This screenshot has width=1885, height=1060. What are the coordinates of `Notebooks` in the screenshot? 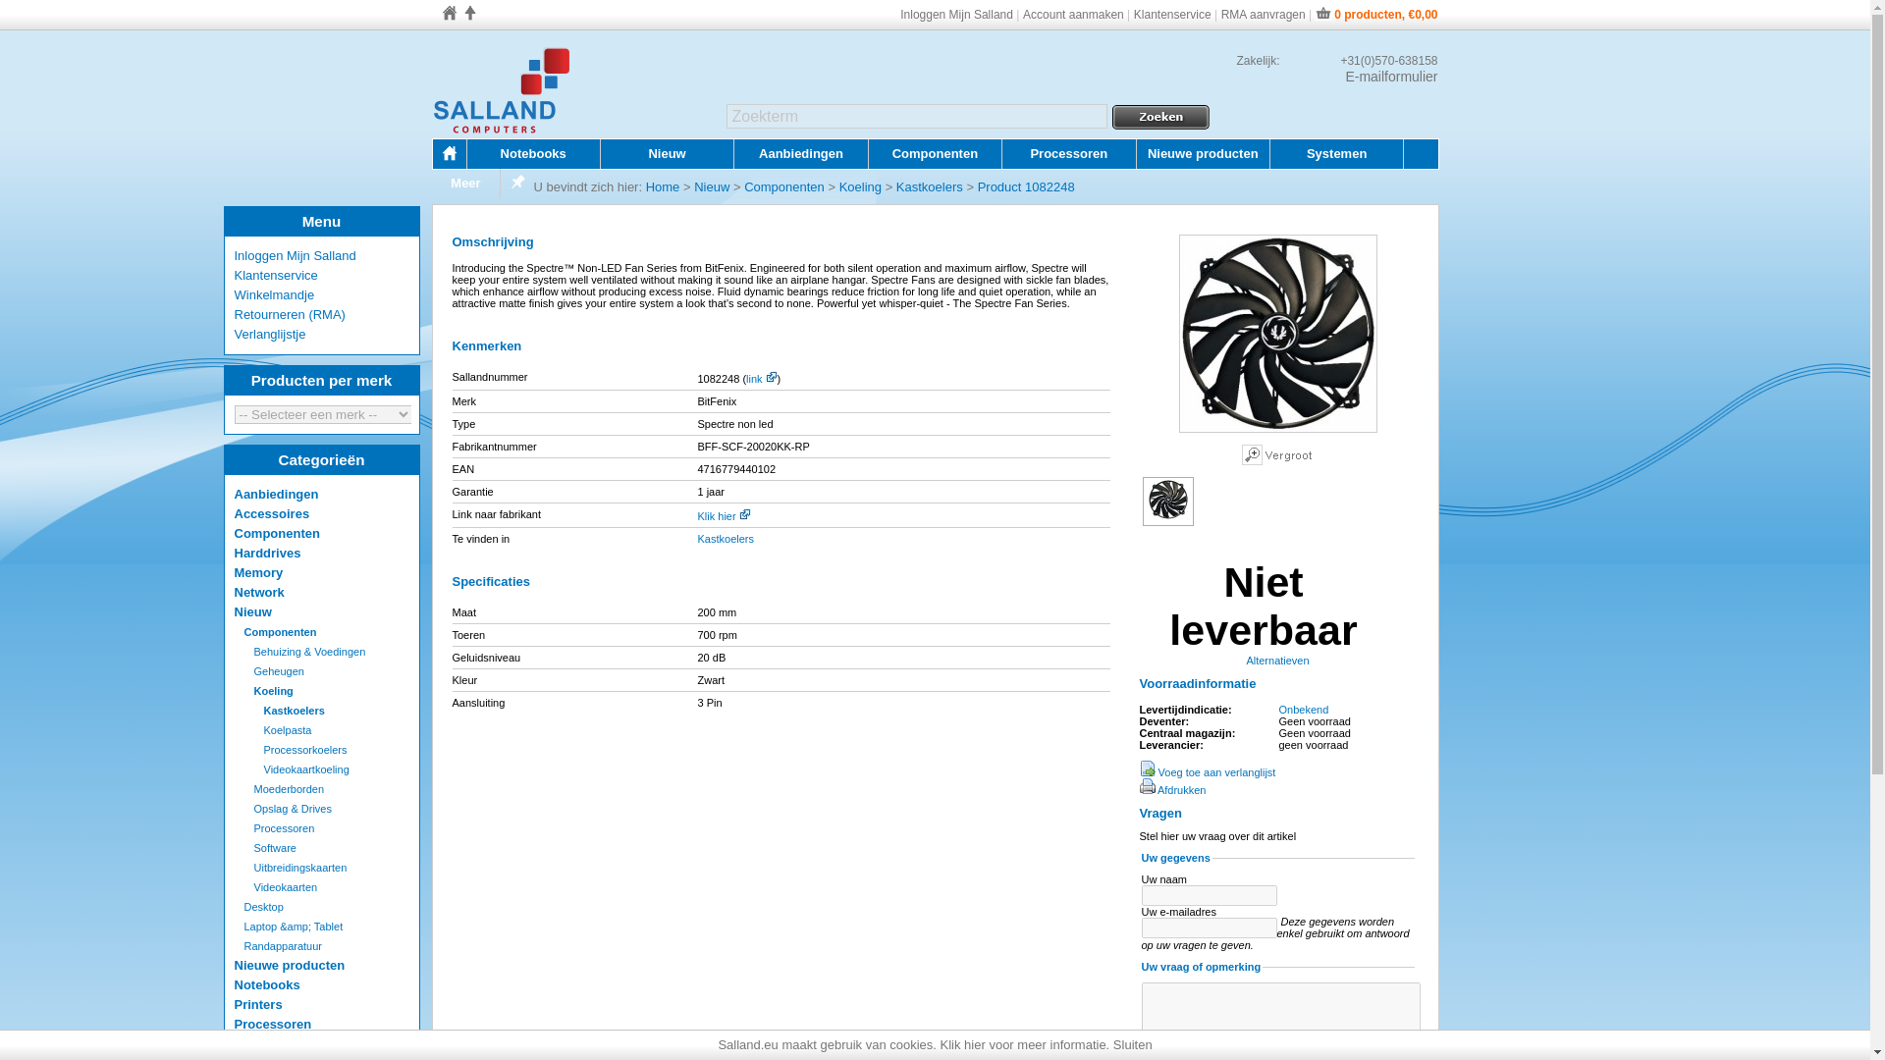 It's located at (532, 153).